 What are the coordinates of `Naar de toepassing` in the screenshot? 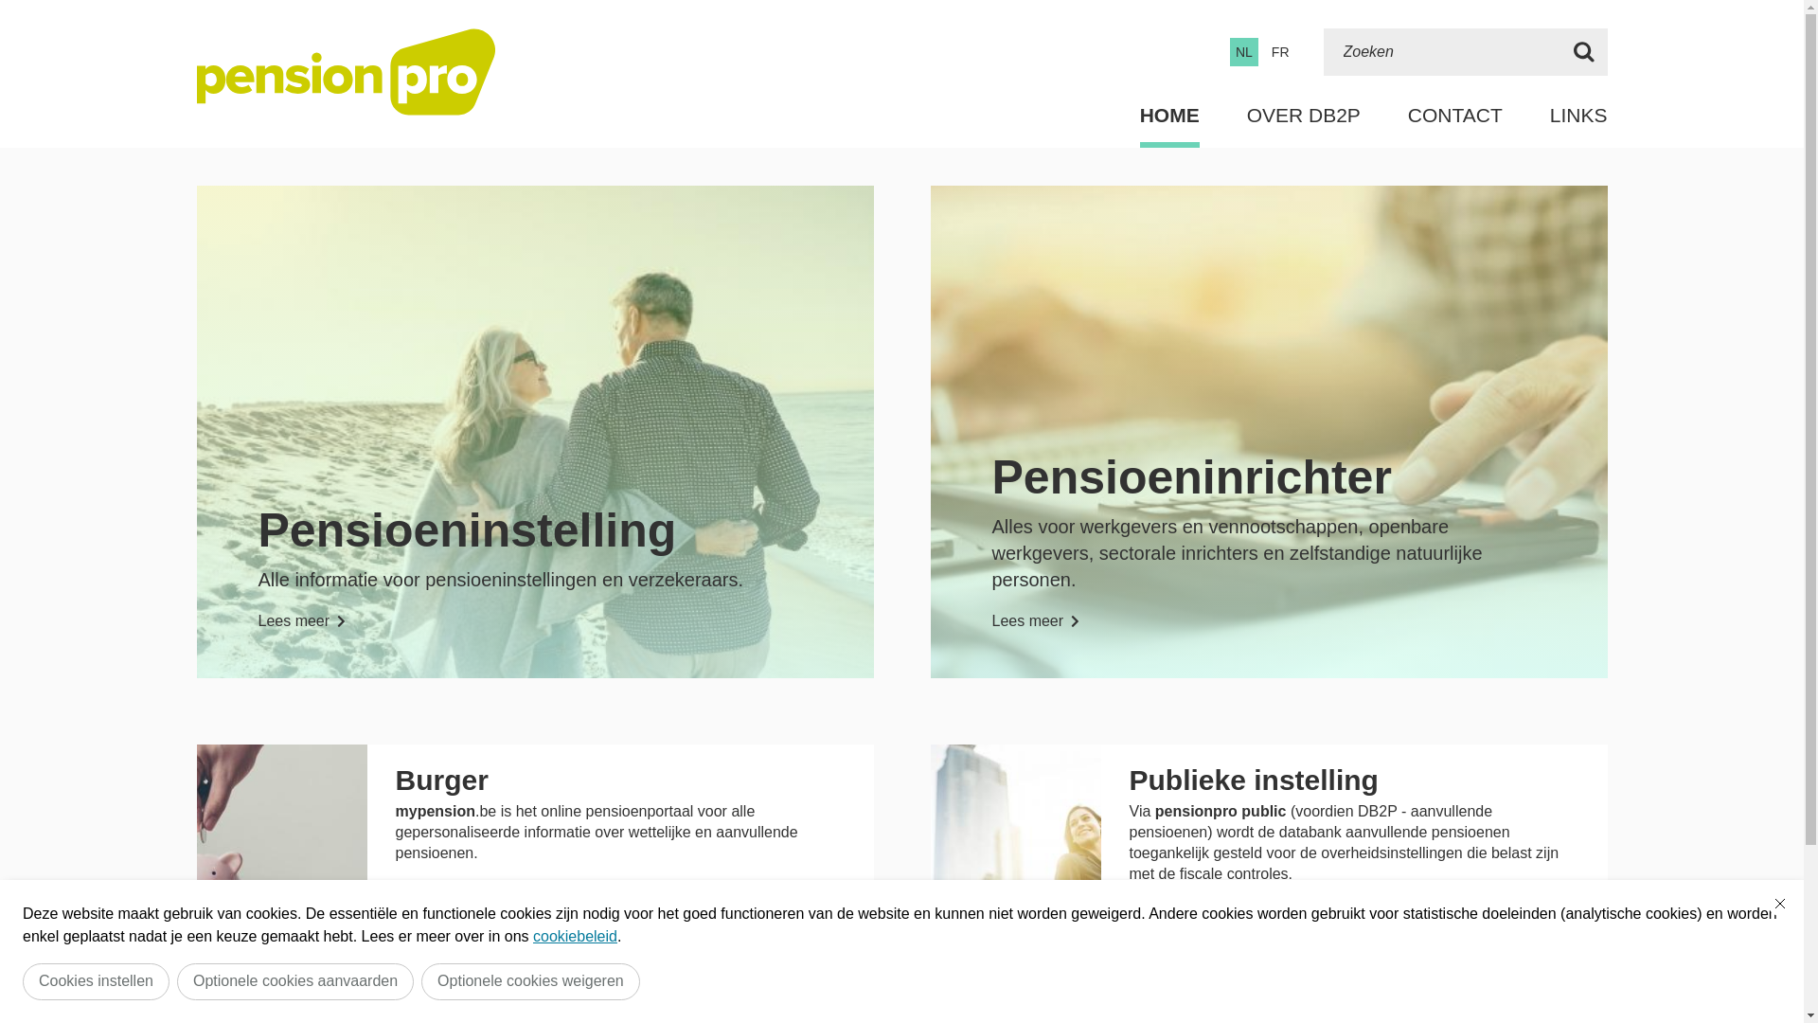 It's located at (487, 900).